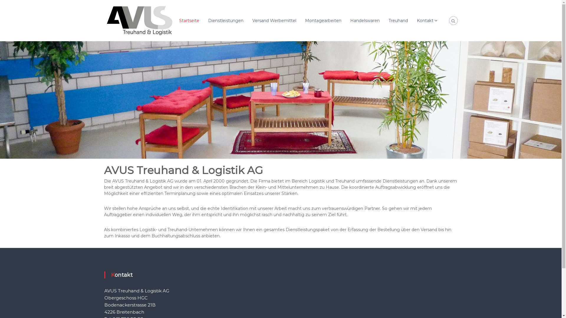  I want to click on Handelswaren, so click(365, 20).